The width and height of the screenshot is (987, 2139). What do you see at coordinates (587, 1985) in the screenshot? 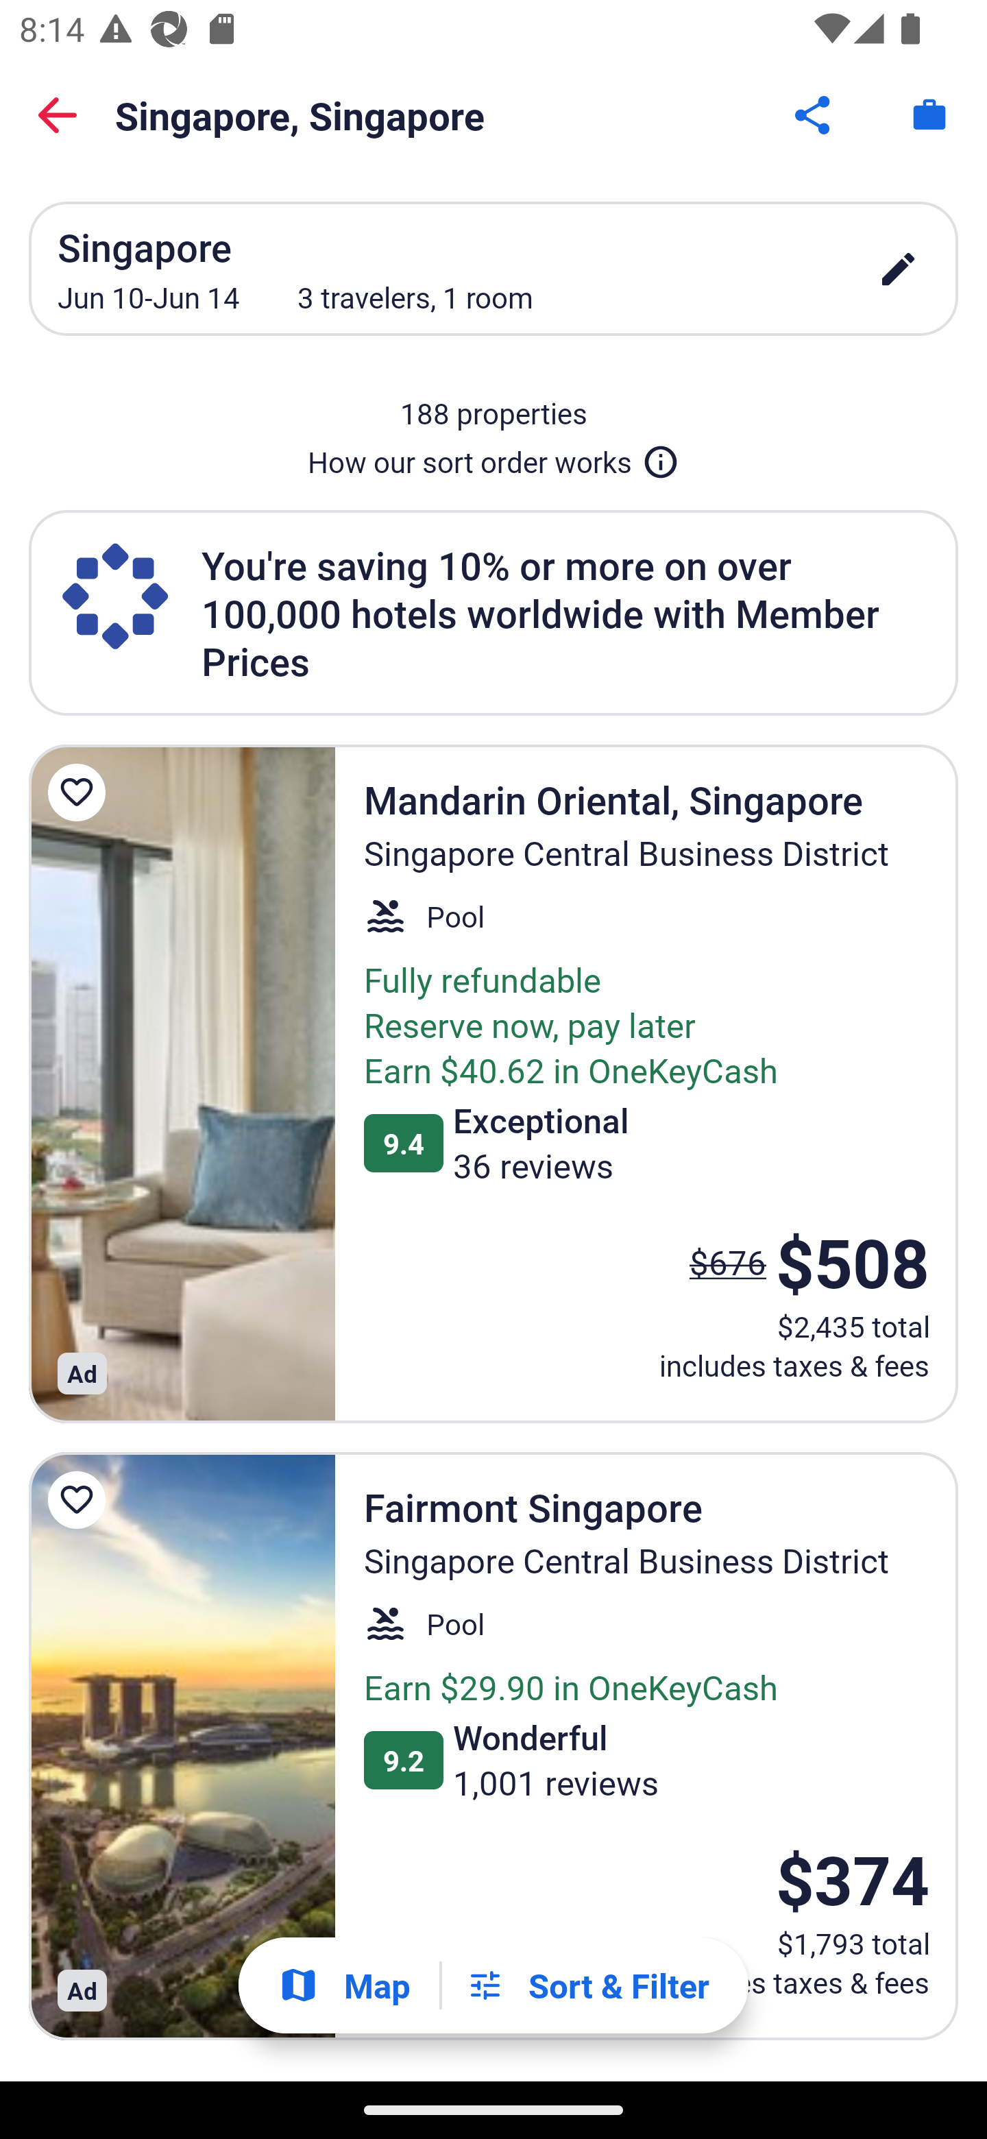
I see `Filters Sort & Filter Filters Button` at bounding box center [587, 1985].